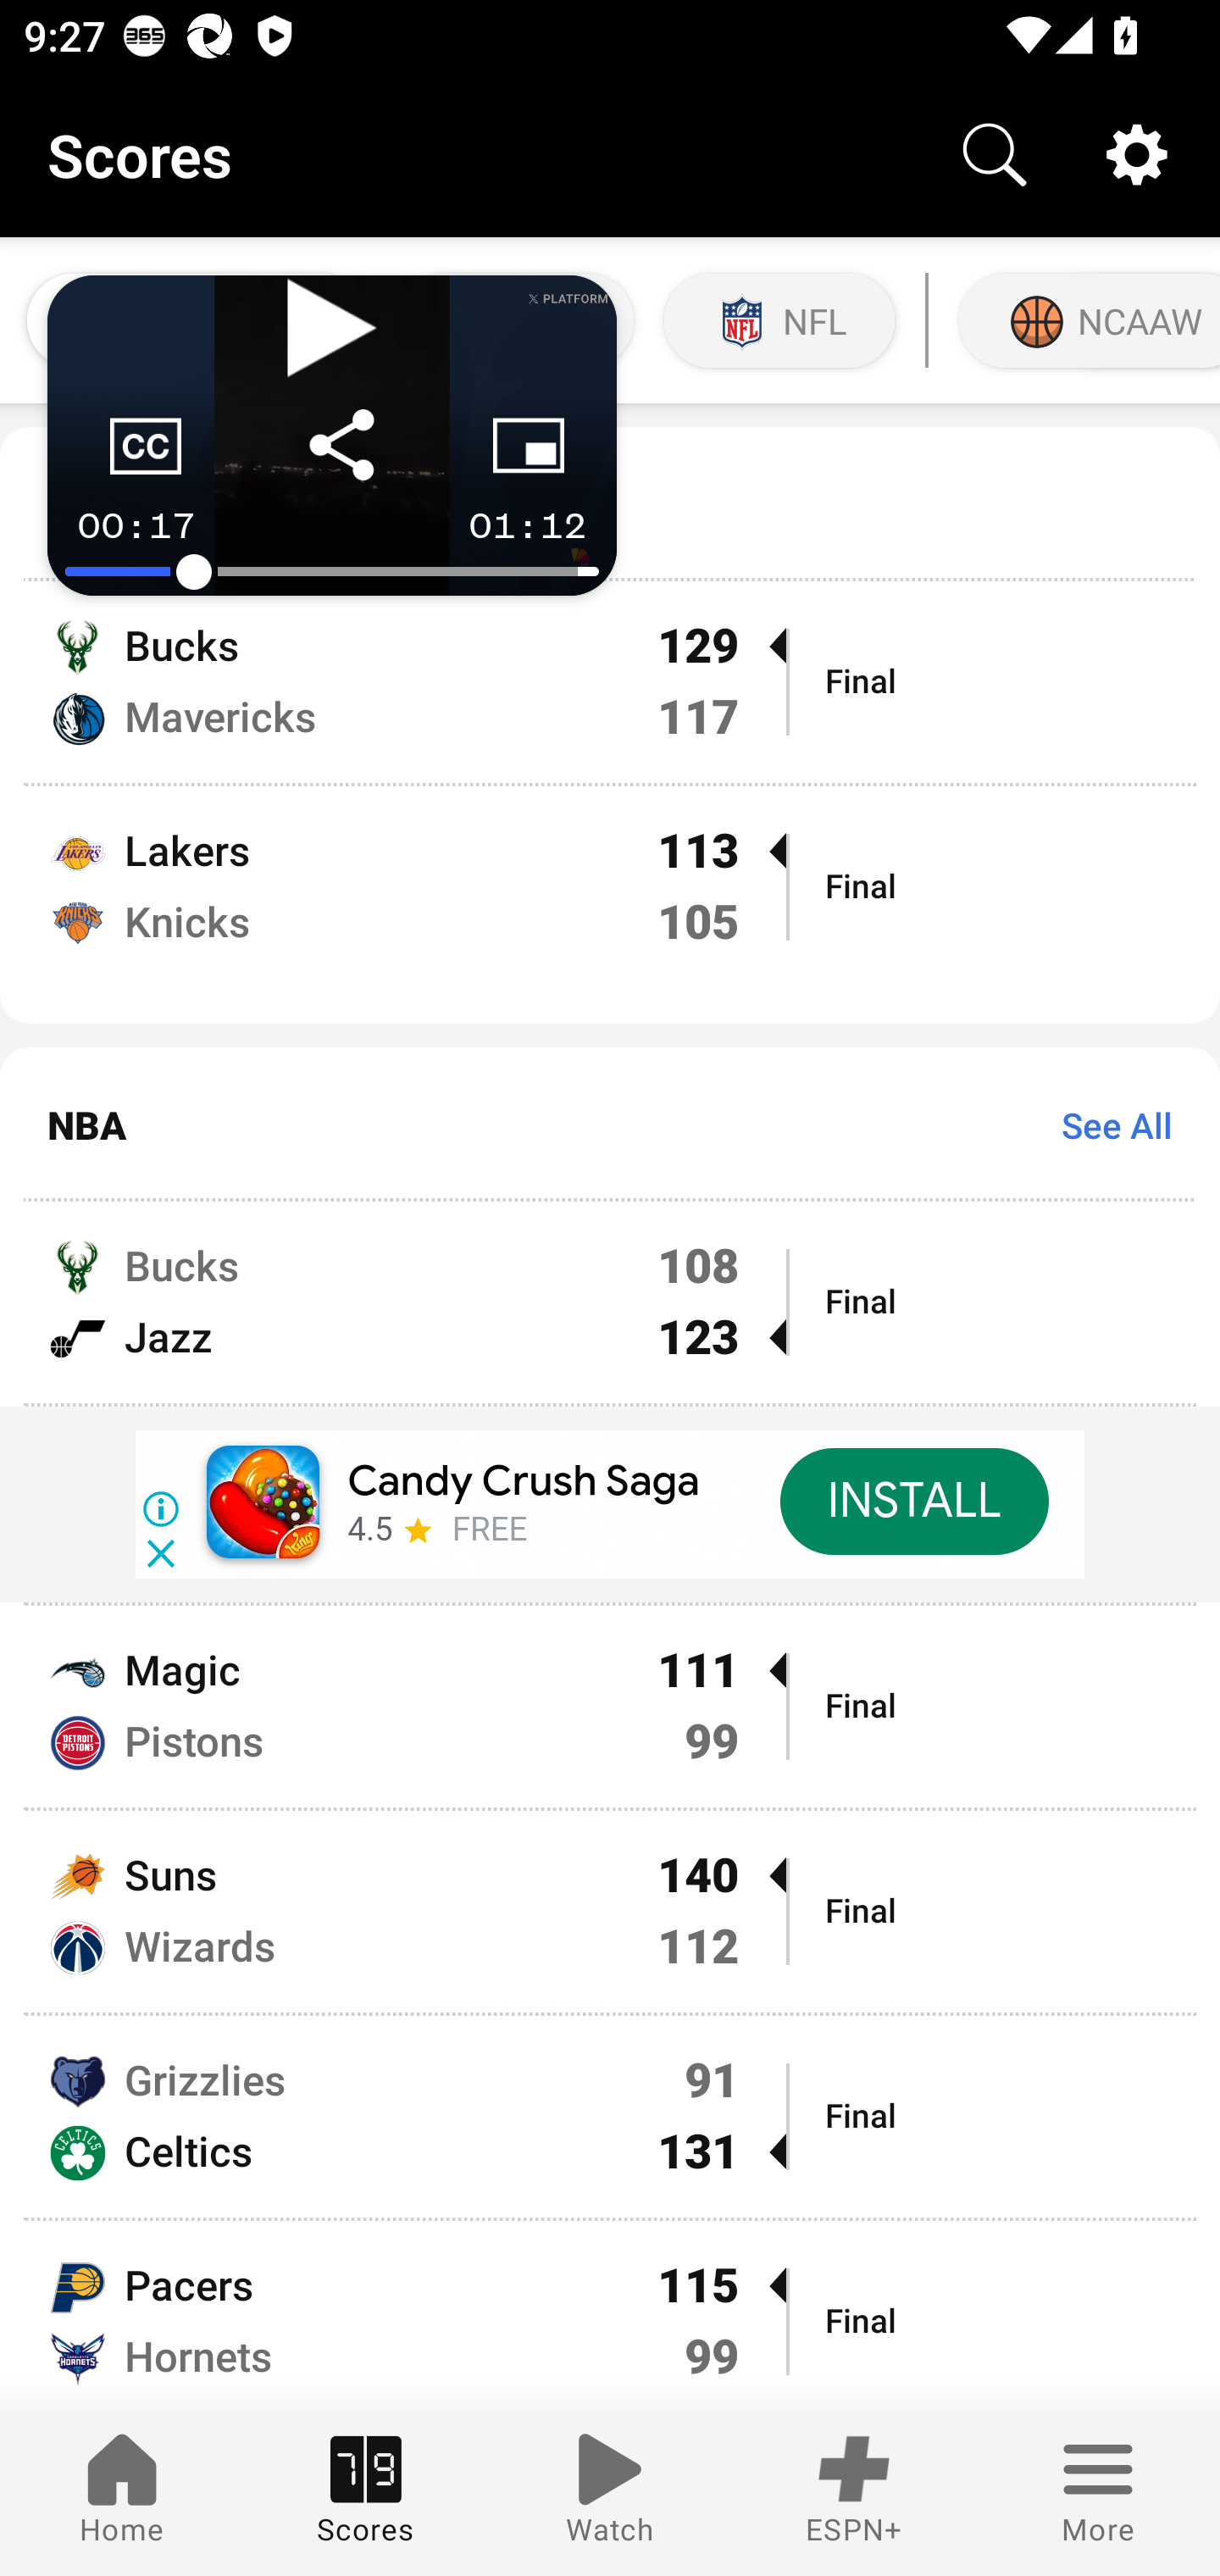 Image resolution: width=1220 pixels, height=2576 pixels. What do you see at coordinates (610, 2315) in the screenshot?
I see `Pacers 115  Hornets 99 Final` at bounding box center [610, 2315].